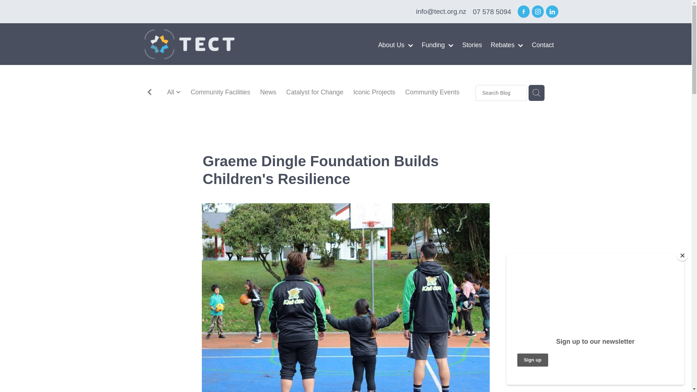 This screenshot has width=697, height=392. Describe the element at coordinates (203, 102) in the screenshot. I see `Community Development` at that location.